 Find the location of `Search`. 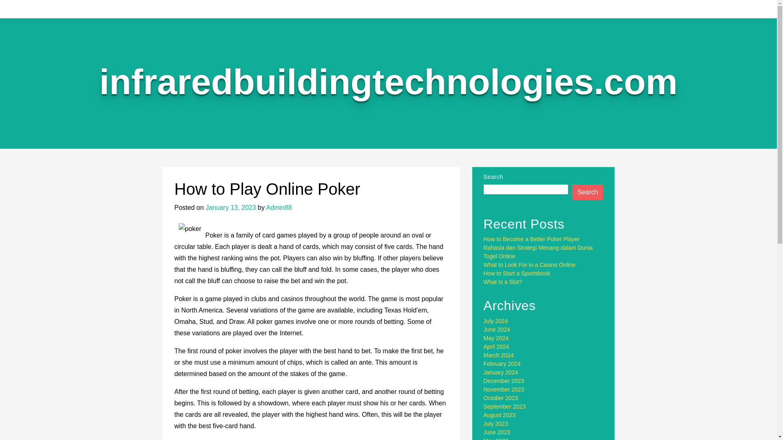

Search is located at coordinates (588, 192).